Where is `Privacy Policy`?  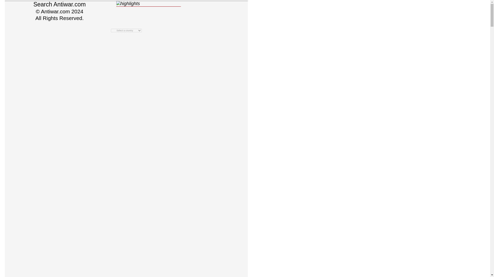 Privacy Policy is located at coordinates (126, 108).